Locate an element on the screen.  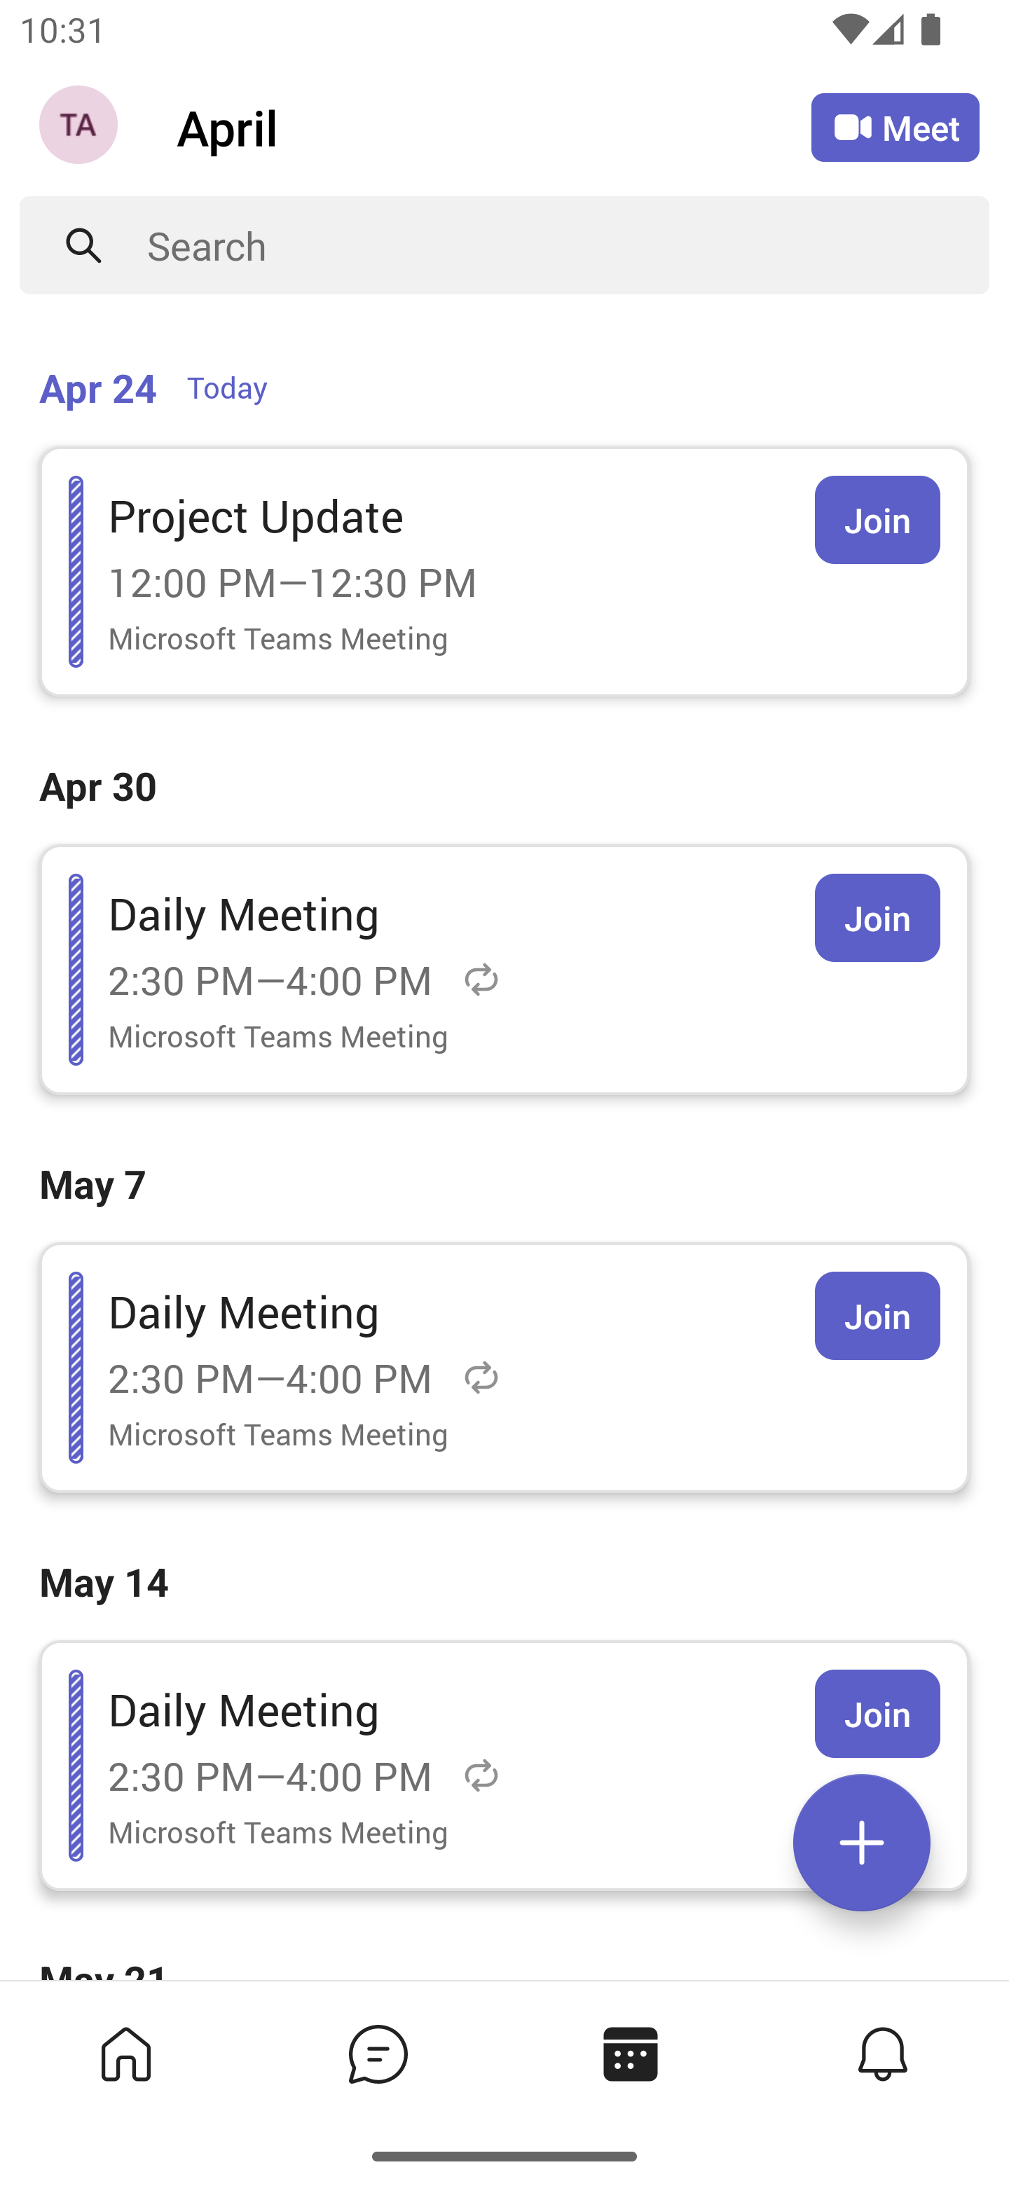
Expand meetings menu is located at coordinates (861, 1843).